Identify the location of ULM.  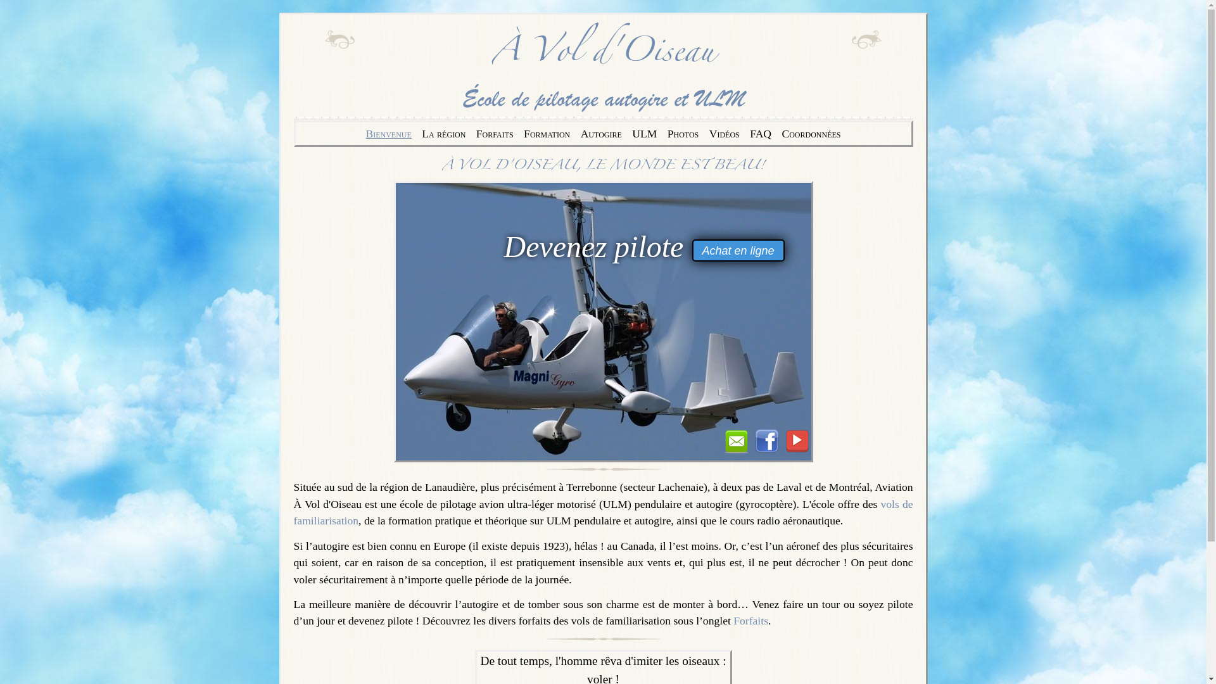
(645, 134).